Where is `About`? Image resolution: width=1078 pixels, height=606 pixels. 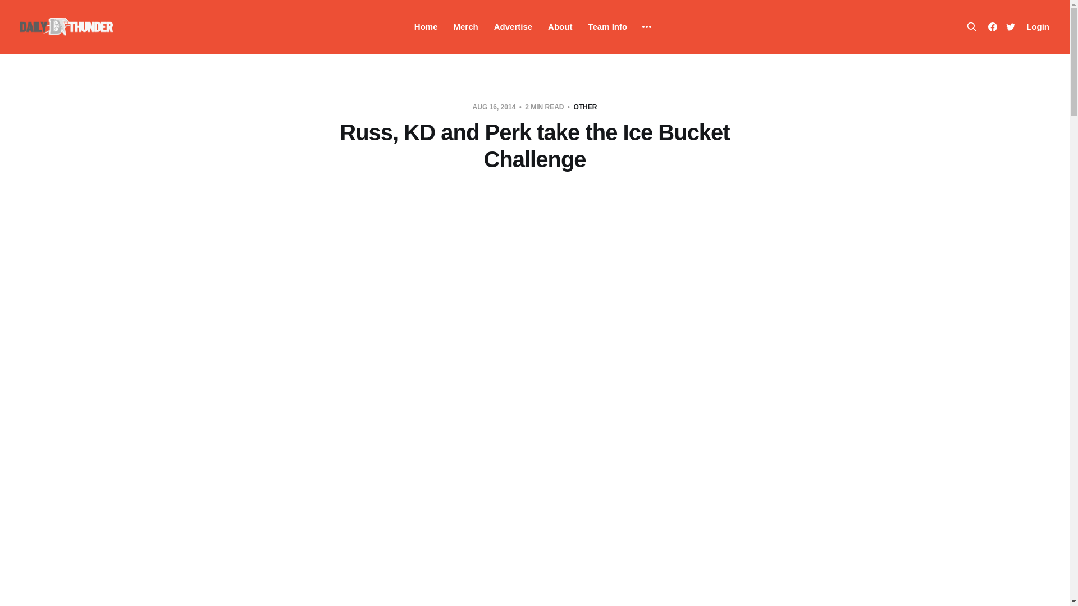
About is located at coordinates (560, 26).